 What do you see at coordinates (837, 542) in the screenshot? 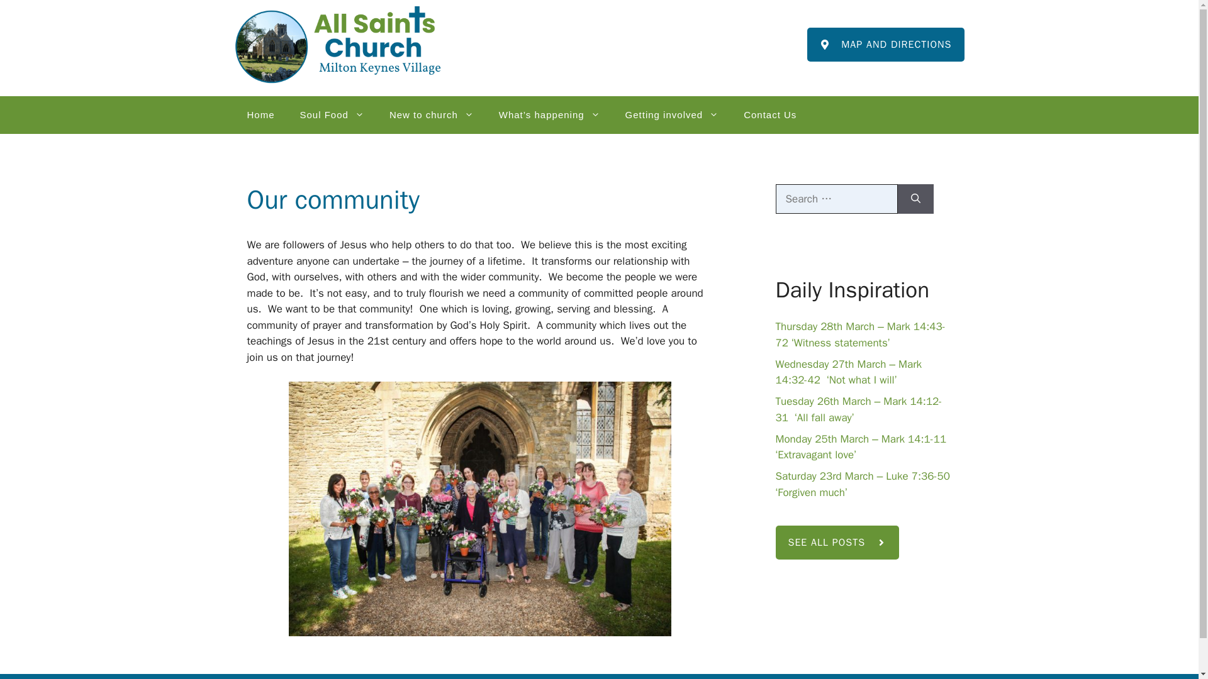
I see `SEE ALL POSTS` at bounding box center [837, 542].